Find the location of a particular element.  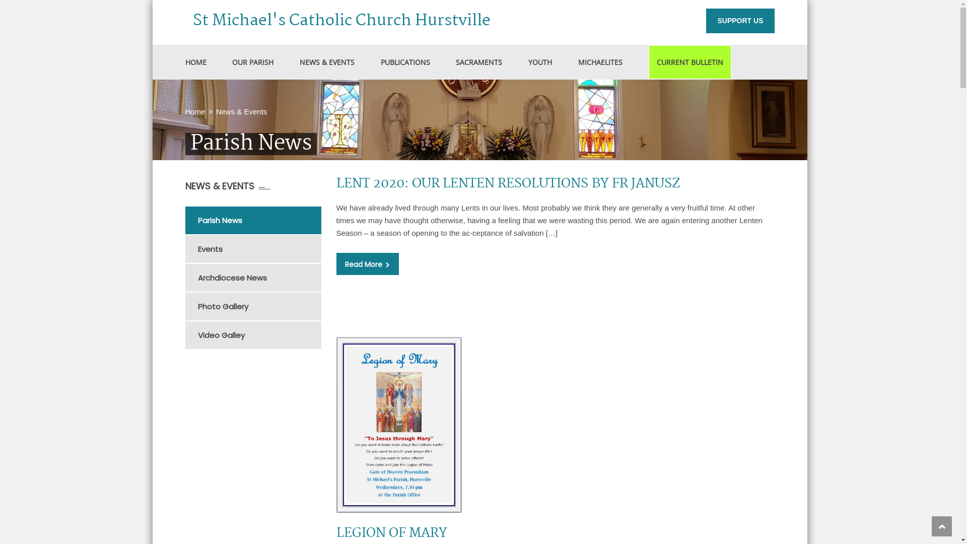

St Michael's Catholic Church Hurstville is located at coordinates (341, 21).